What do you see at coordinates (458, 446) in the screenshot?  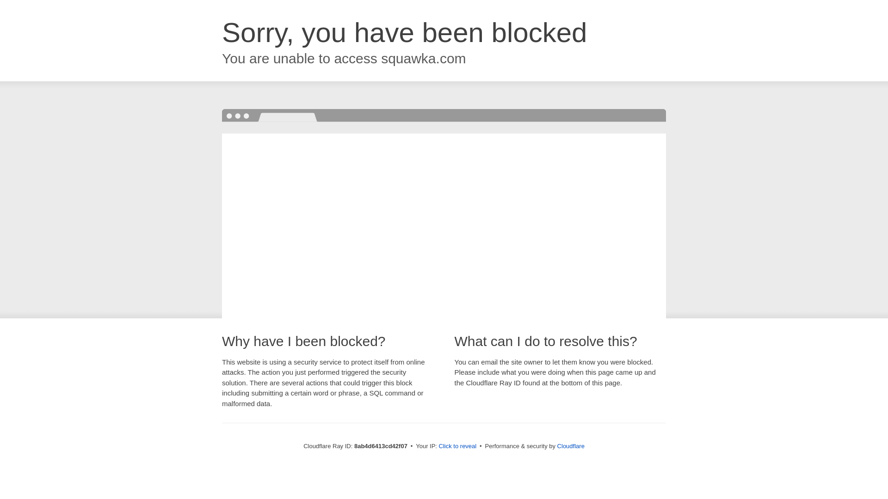 I see `Click to reveal` at bounding box center [458, 446].